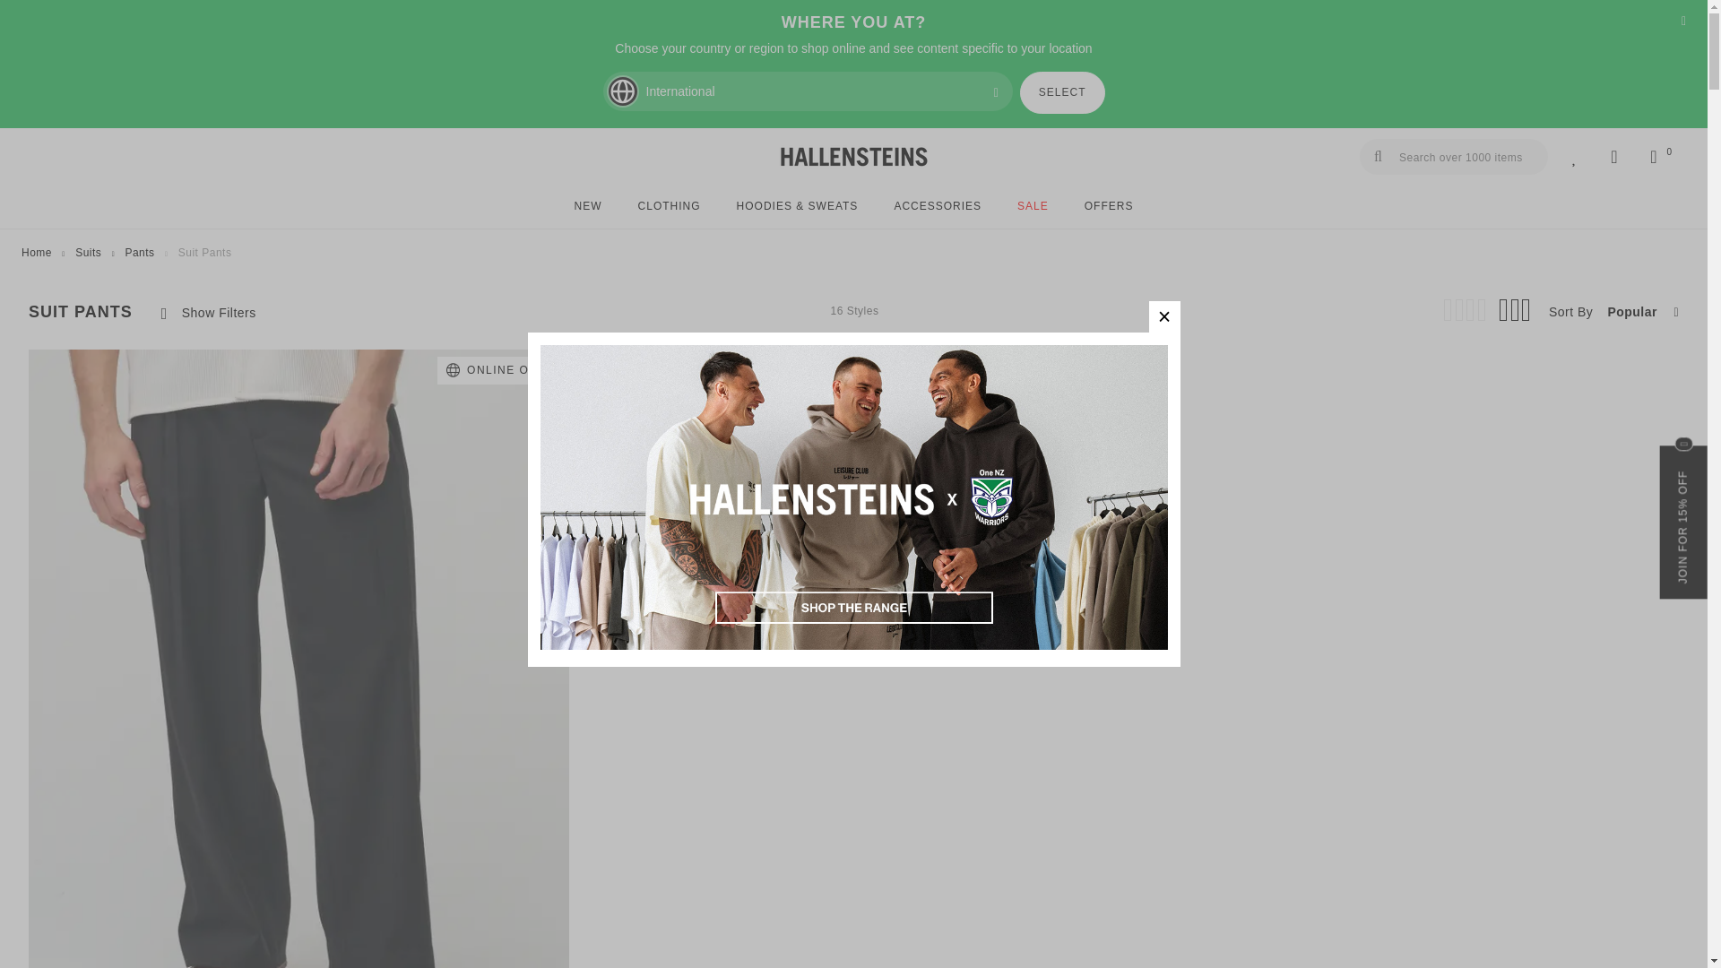 This screenshot has width=1721, height=968. What do you see at coordinates (853, 644) in the screenshot?
I see `ONE NZ WARRIORS X HALLENSTEINS` at bounding box center [853, 644].